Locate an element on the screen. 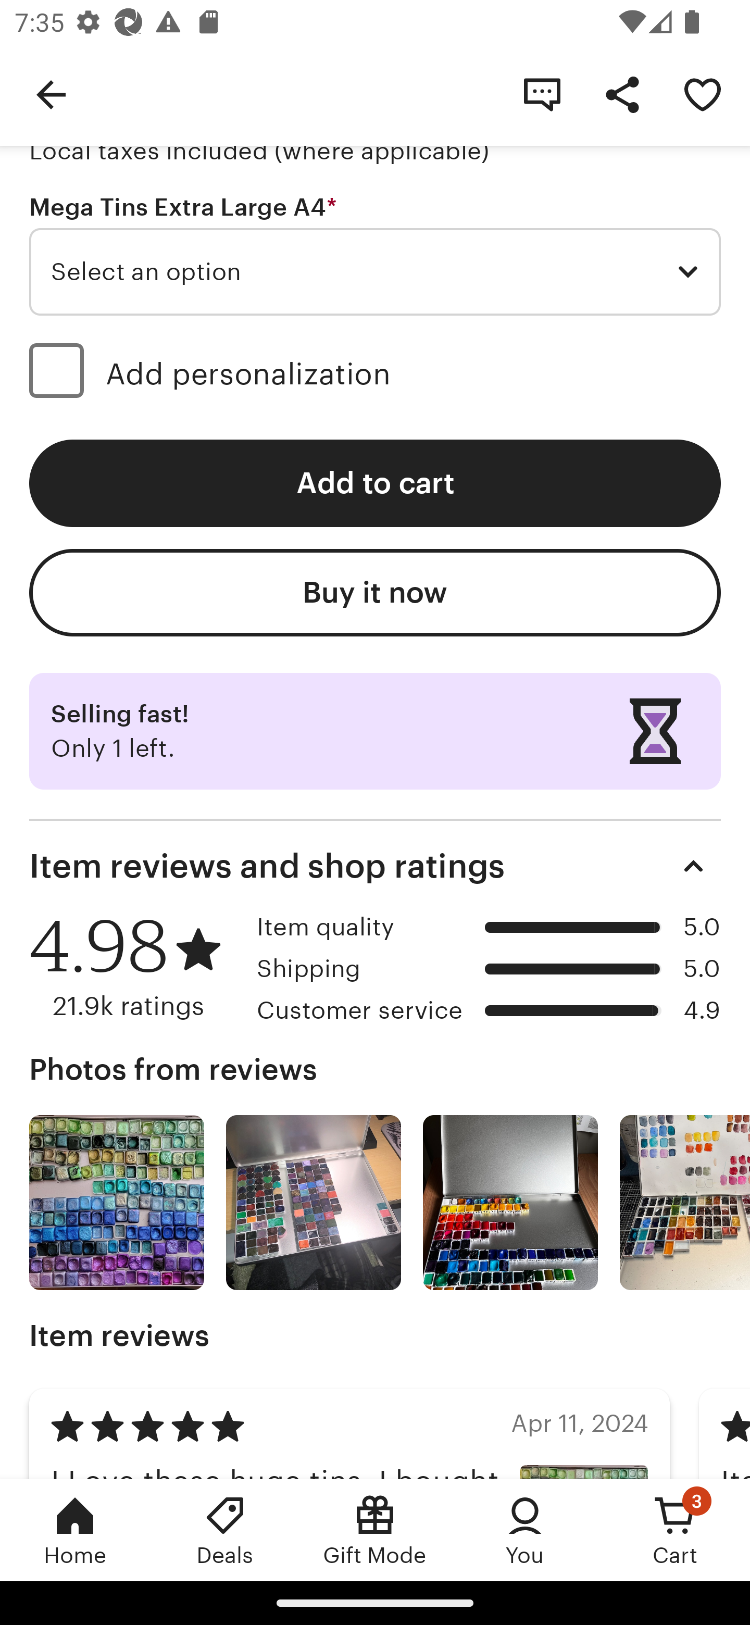 The height and width of the screenshot is (1625, 750). Deals is located at coordinates (225, 1530).